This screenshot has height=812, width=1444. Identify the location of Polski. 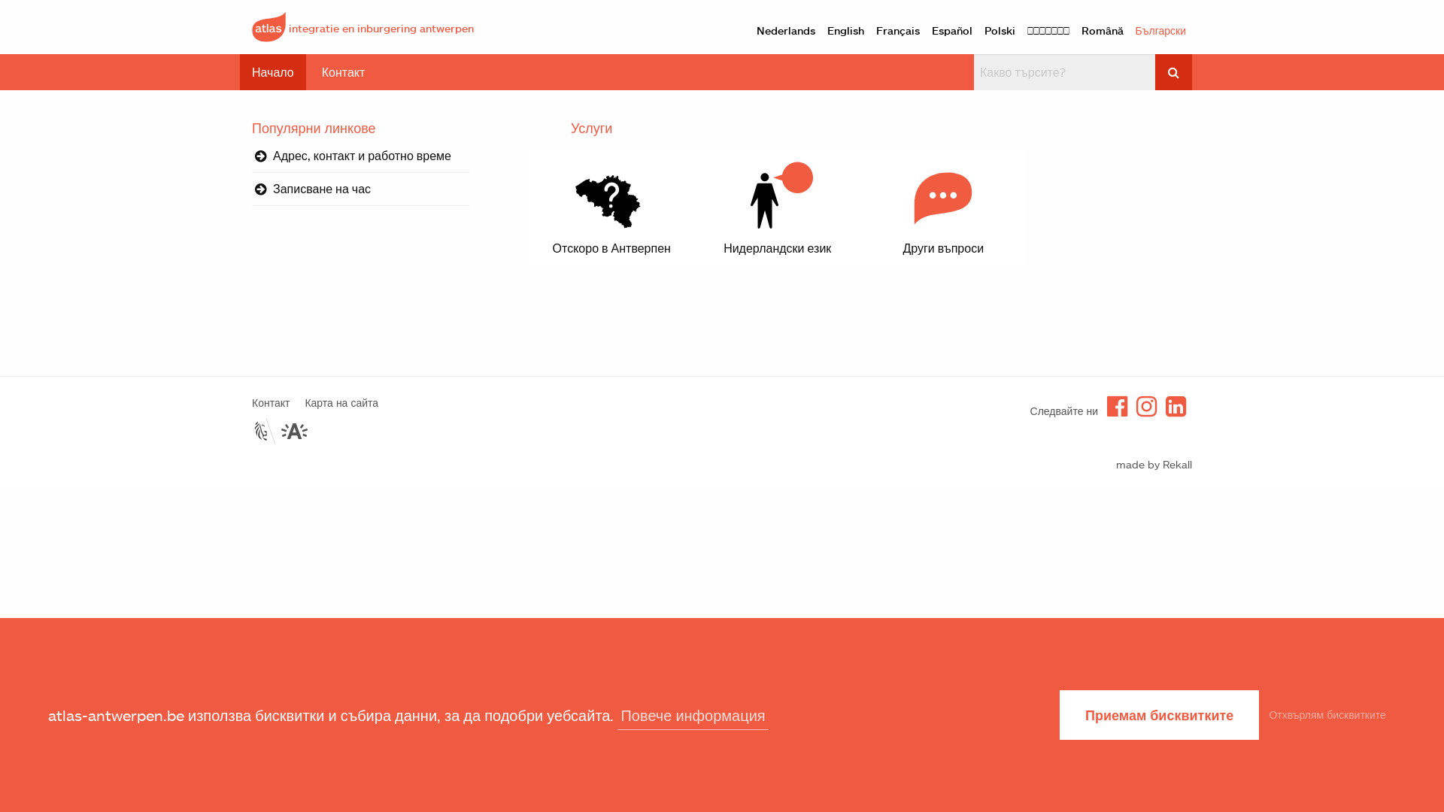
(1000, 31).